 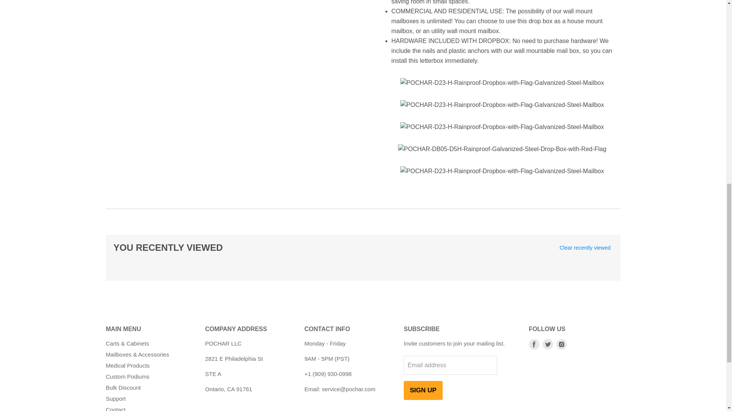 What do you see at coordinates (547, 344) in the screenshot?
I see `Twitter` at bounding box center [547, 344].